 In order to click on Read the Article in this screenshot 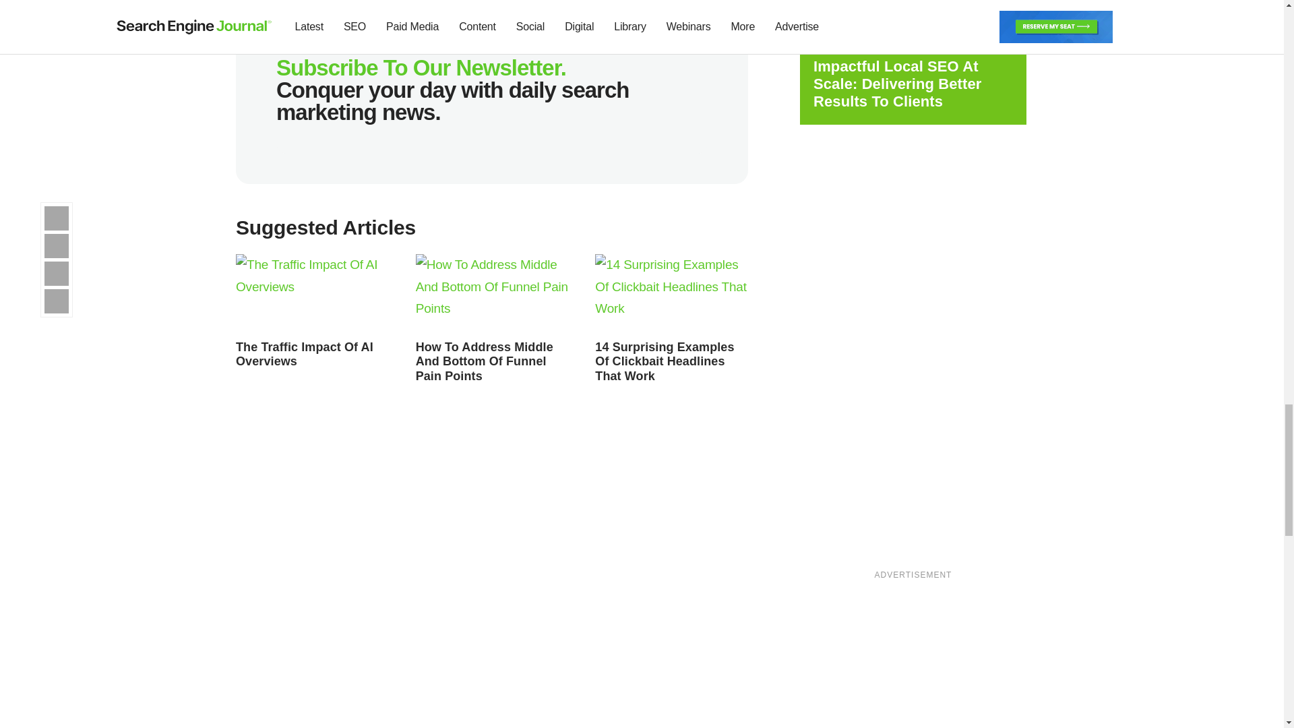, I will do `click(312, 293)`.